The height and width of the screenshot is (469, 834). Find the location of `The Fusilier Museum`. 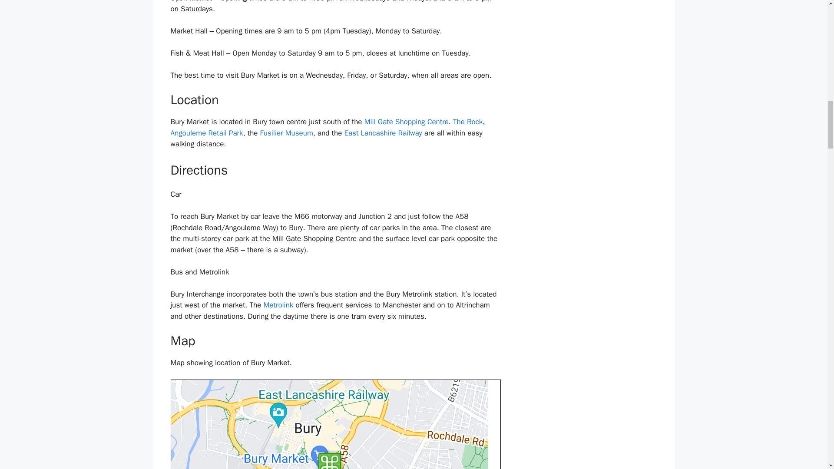

The Fusilier Museum is located at coordinates (287, 133).